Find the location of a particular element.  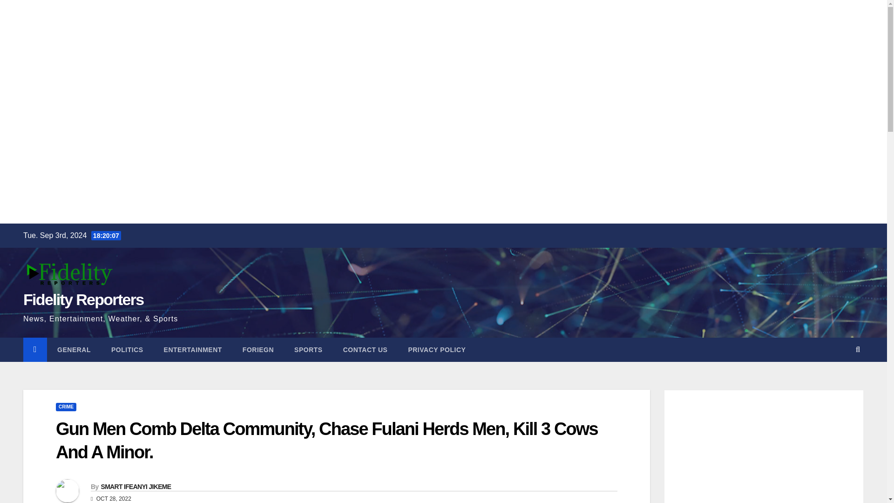

FORIEGN is located at coordinates (258, 349).